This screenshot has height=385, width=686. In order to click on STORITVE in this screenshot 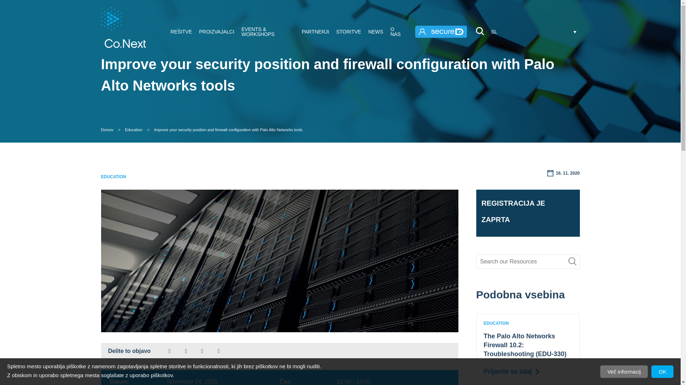, I will do `click(349, 31)`.